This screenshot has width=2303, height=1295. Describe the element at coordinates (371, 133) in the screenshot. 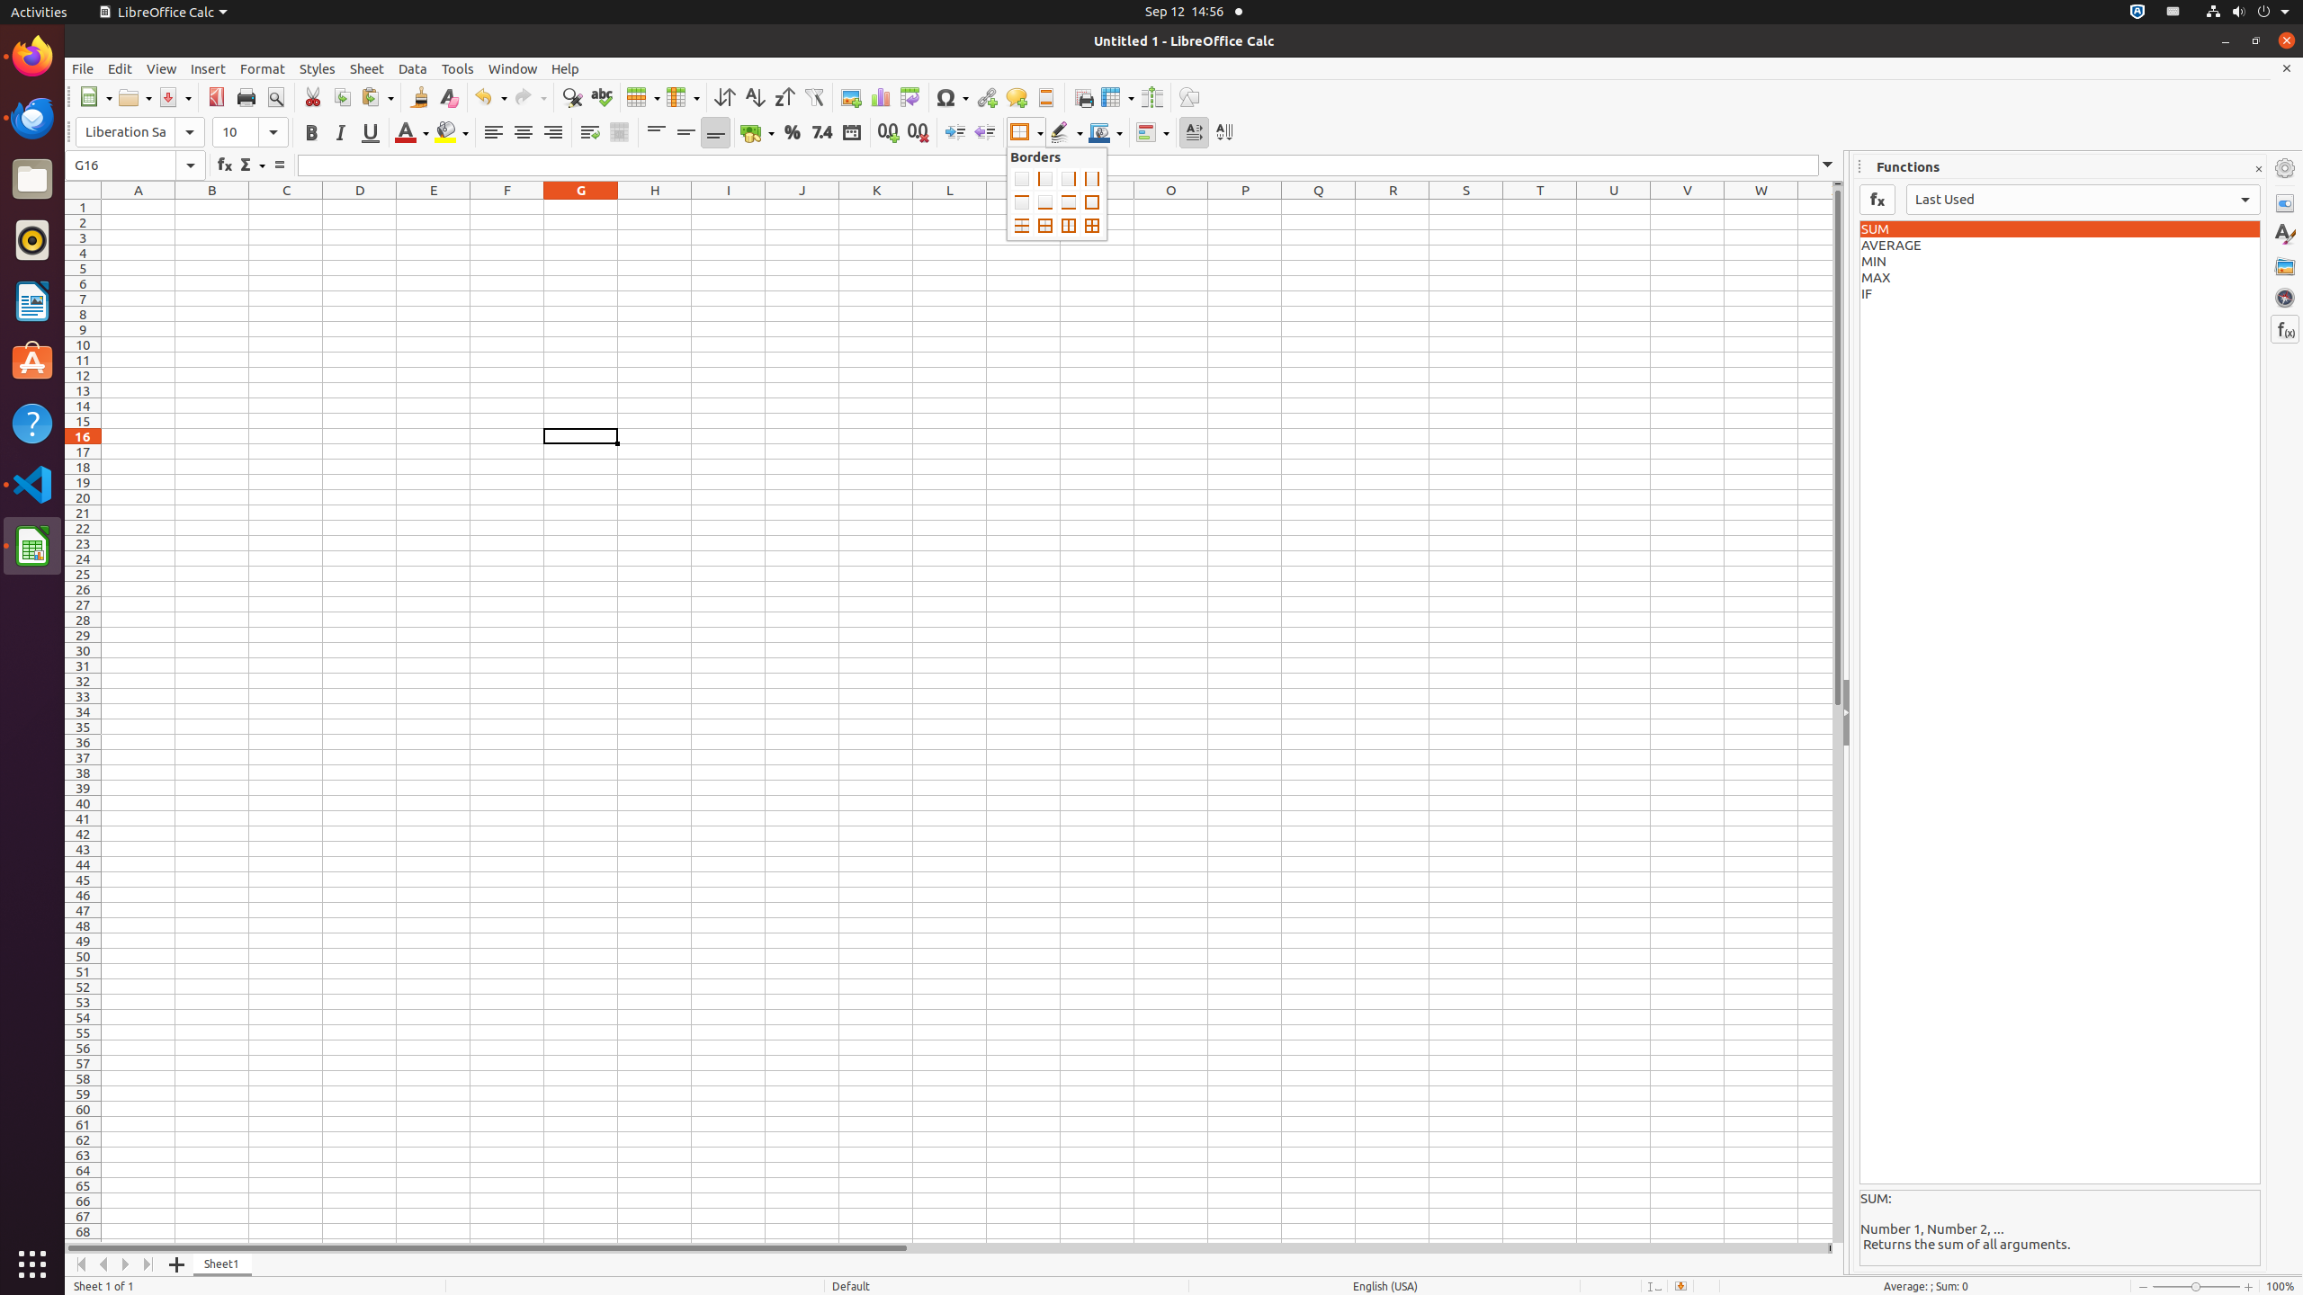

I see `Underline` at that location.